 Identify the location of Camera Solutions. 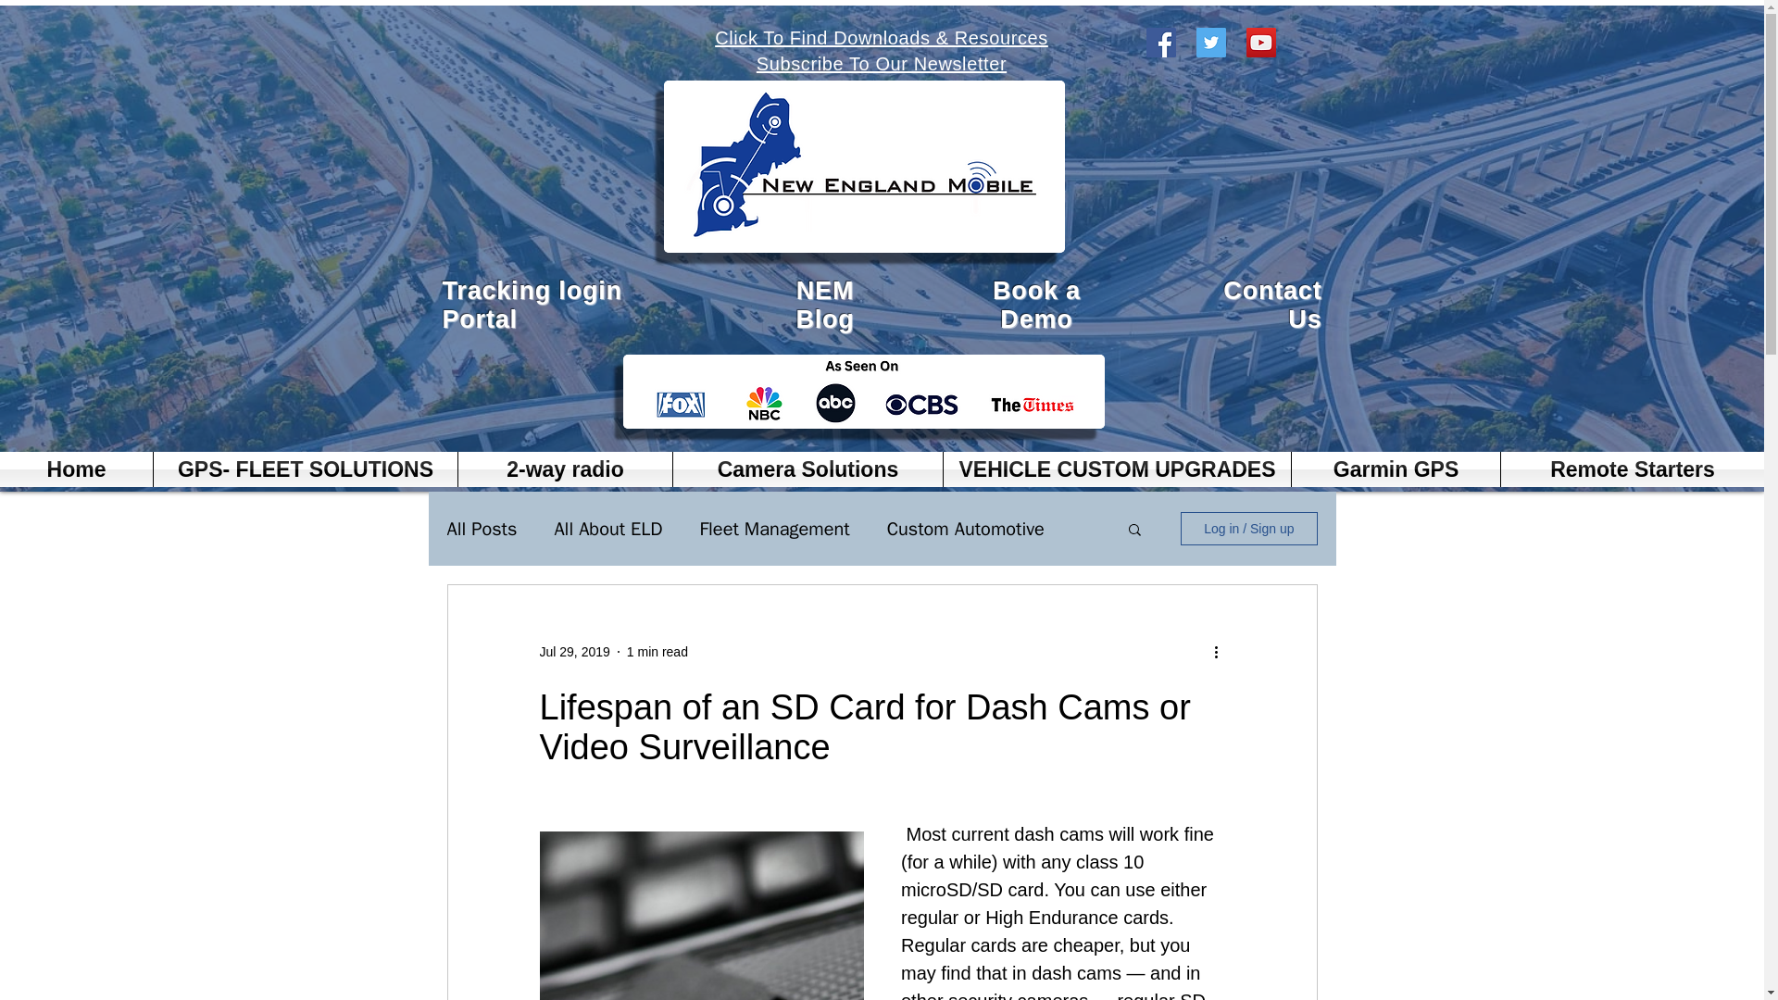
(808, 469).